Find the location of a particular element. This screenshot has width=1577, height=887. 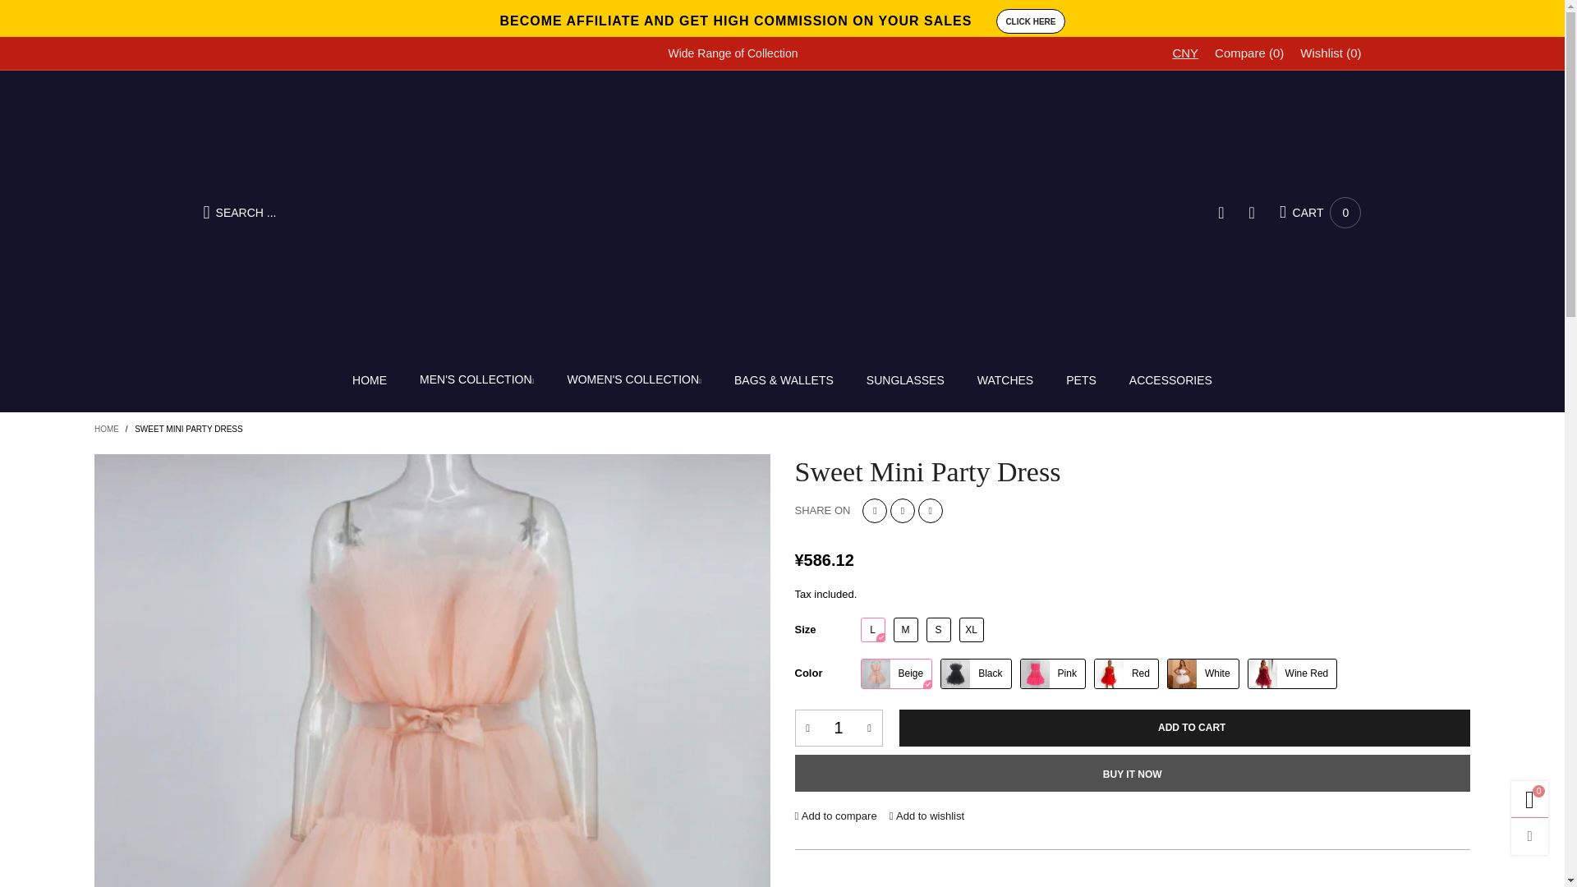

Cart is located at coordinates (476, 381).